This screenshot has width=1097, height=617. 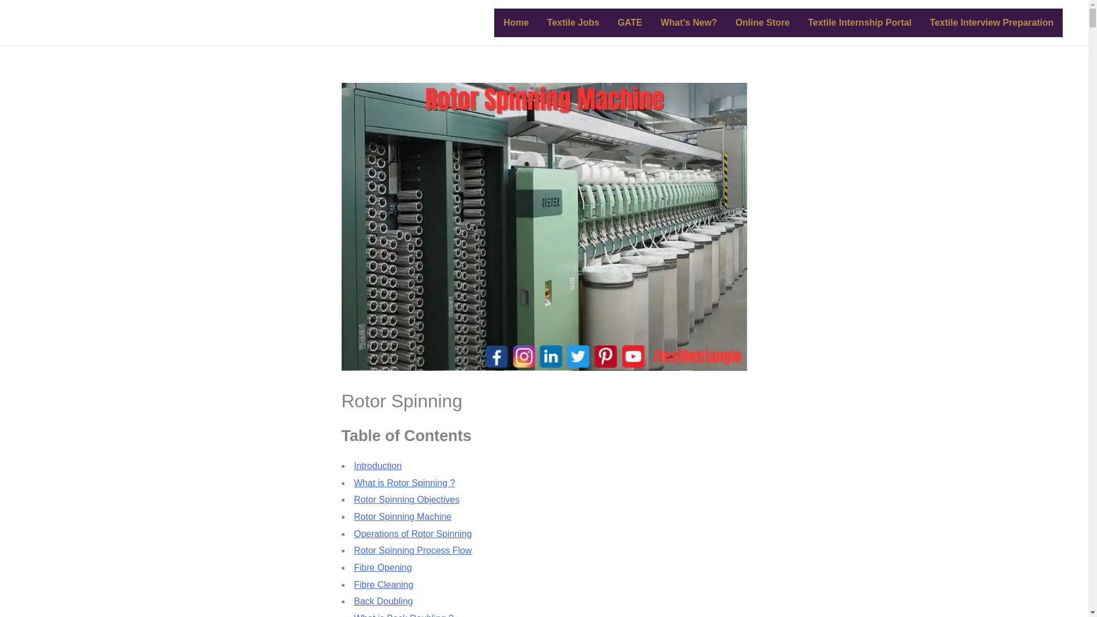 I want to click on GATE, so click(x=630, y=23).